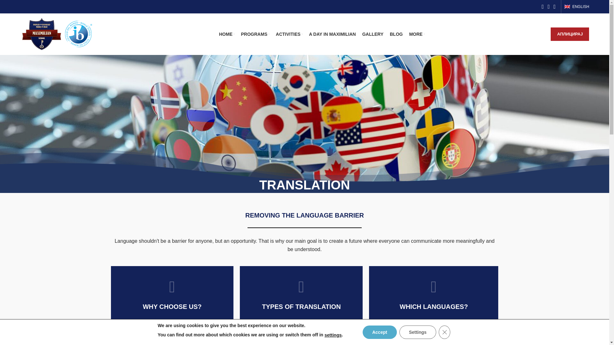 Image resolution: width=614 pixels, height=345 pixels. I want to click on A DAY IN MAXIMILIAN, so click(332, 34).